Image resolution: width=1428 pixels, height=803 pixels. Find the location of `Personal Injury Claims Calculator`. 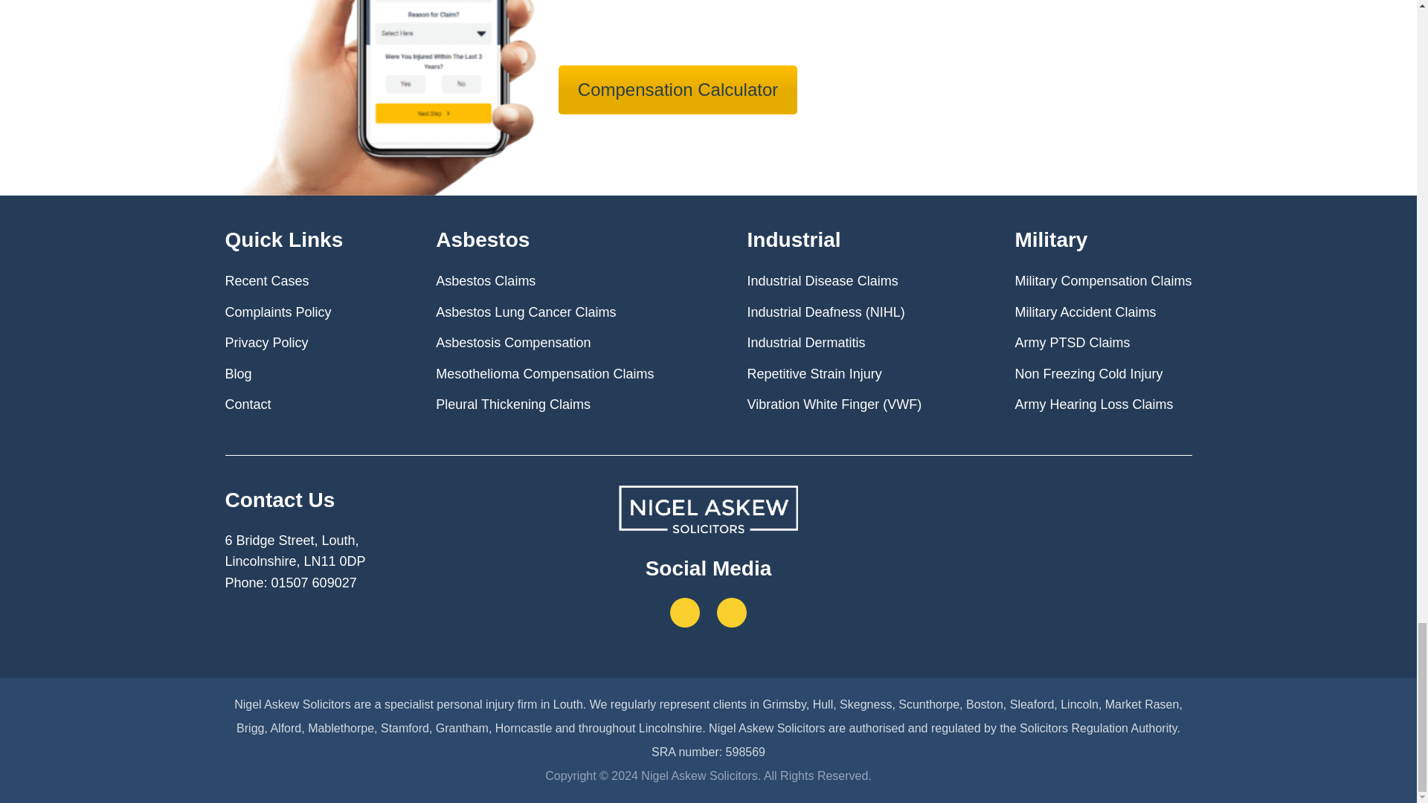

Personal Injury Claims Calculator is located at coordinates (677, 89).